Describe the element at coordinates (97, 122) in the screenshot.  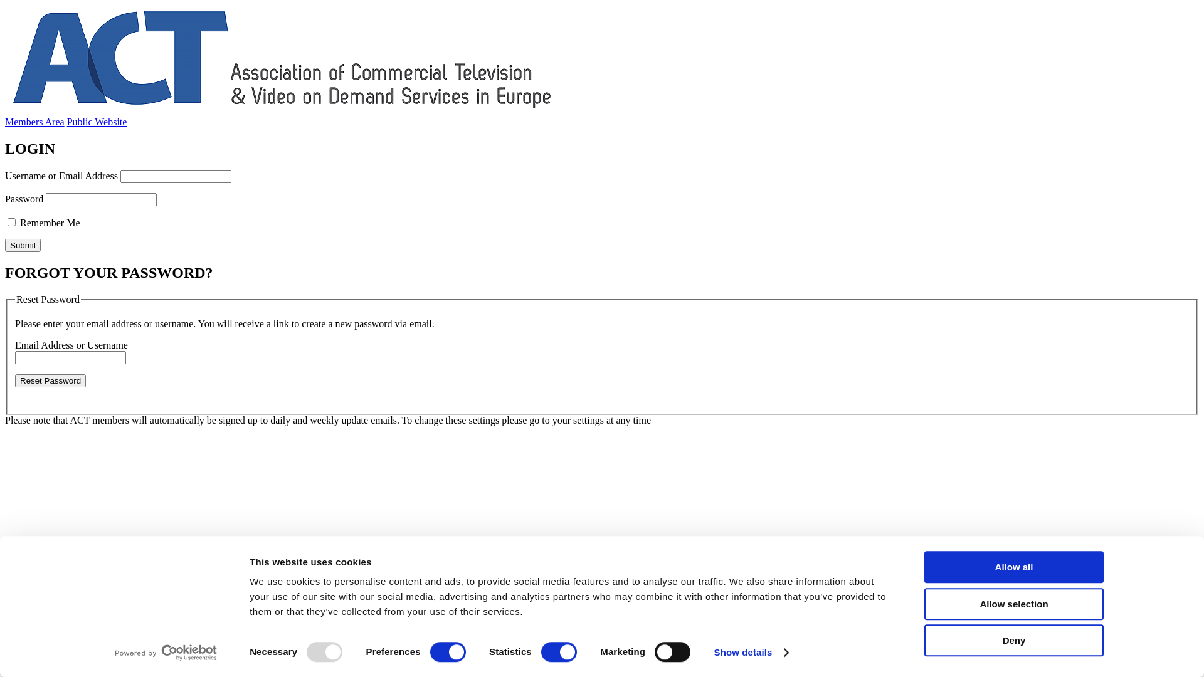
I see `Public Website` at that location.